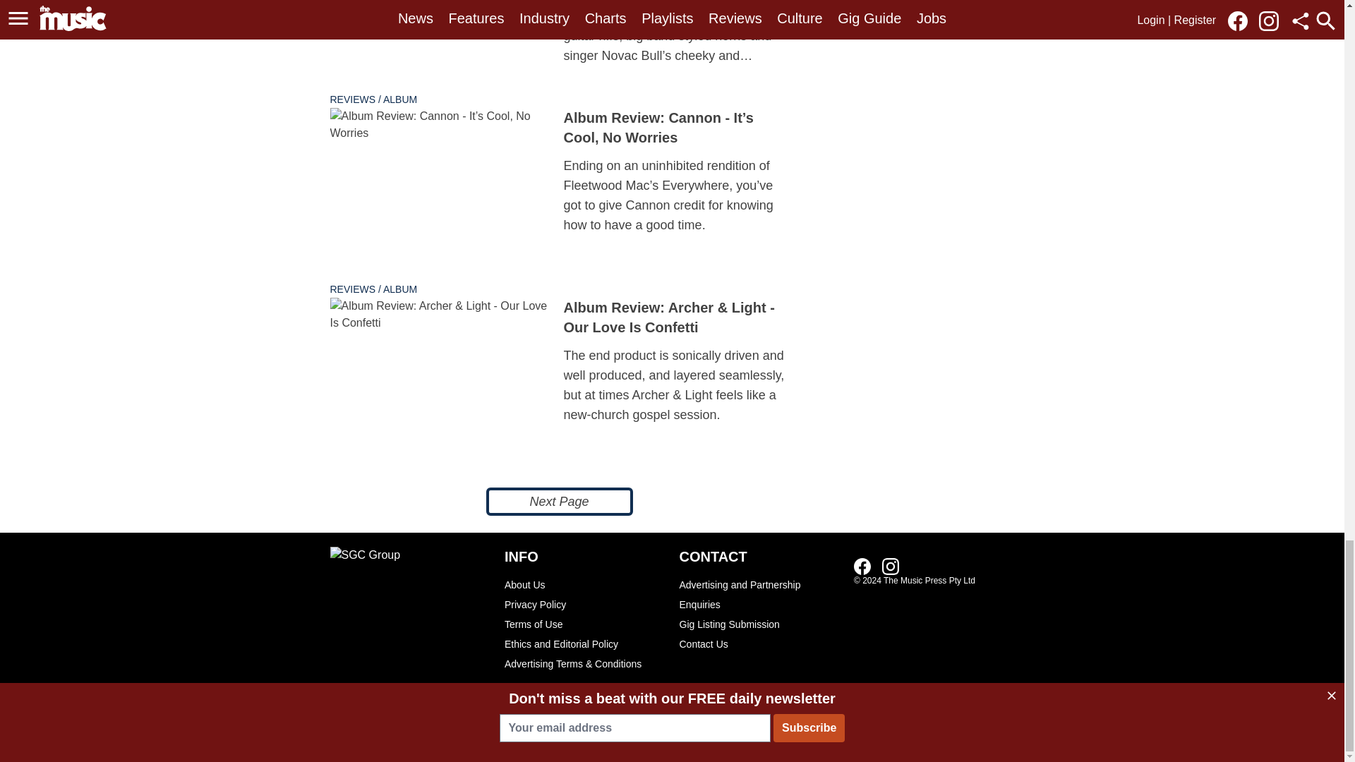 The width and height of the screenshot is (1355, 762). What do you see at coordinates (891, 566) in the screenshot?
I see `Link to our Instagram` at bounding box center [891, 566].